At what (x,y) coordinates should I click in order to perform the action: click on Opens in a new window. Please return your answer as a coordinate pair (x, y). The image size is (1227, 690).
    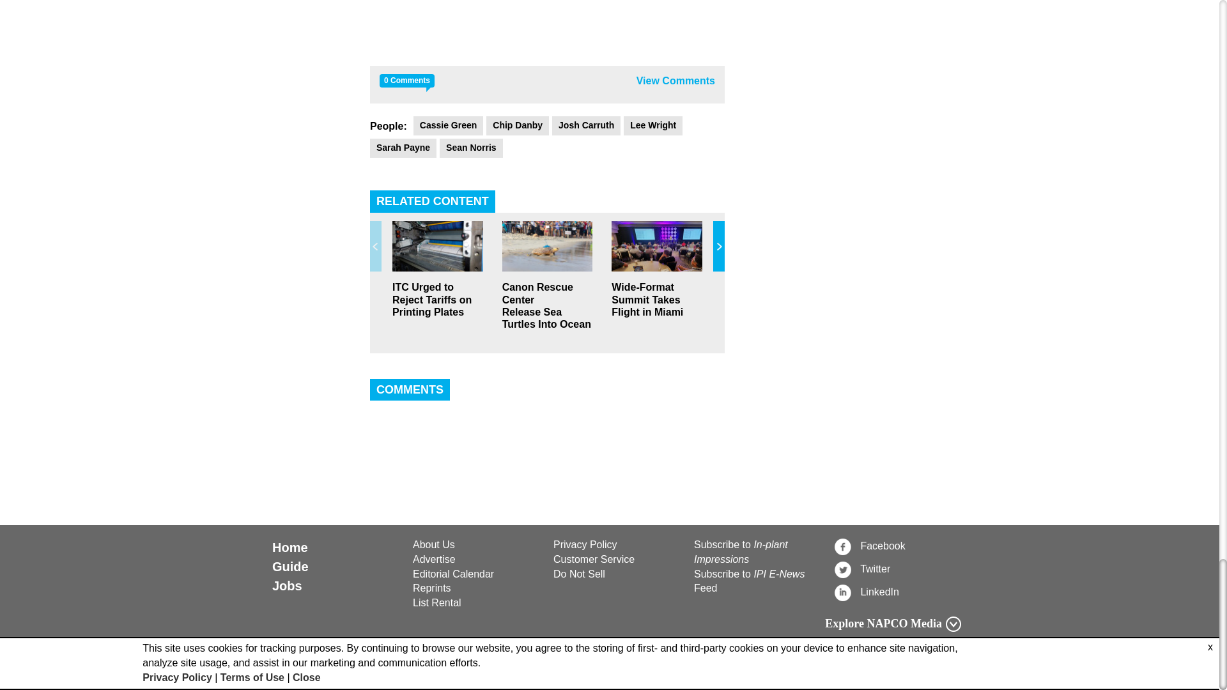
    Looking at the image, I should click on (897, 569).